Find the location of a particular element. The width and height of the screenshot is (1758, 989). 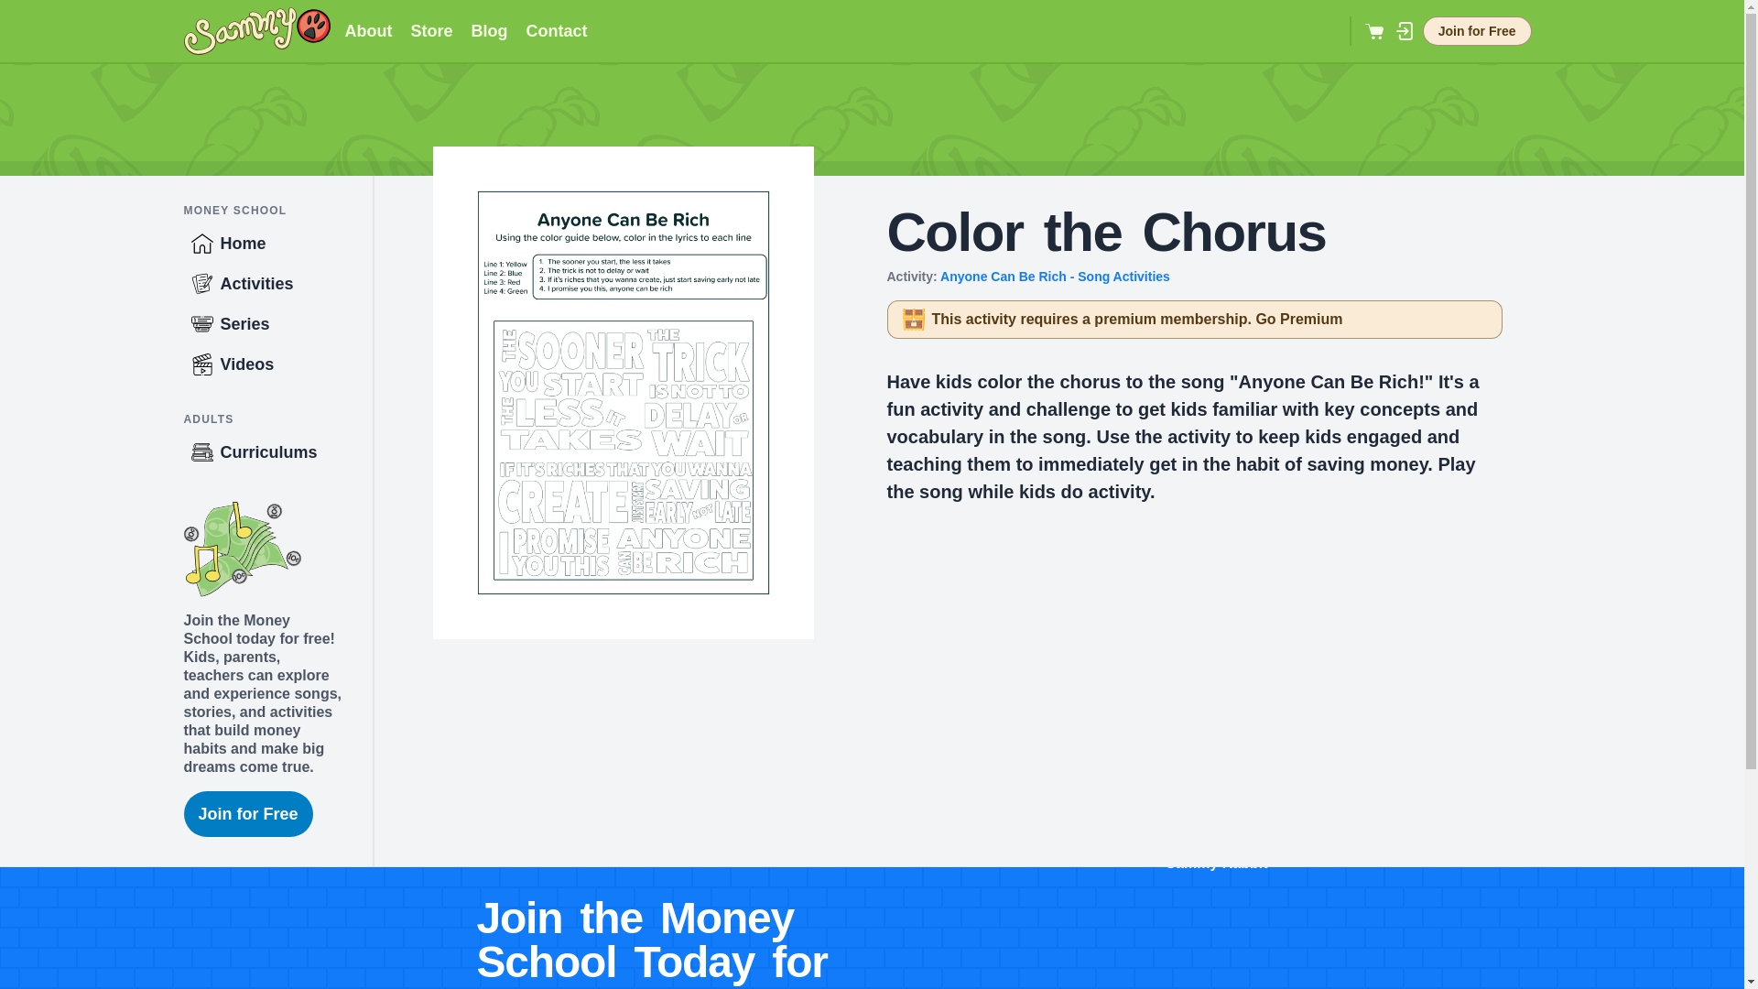

Login is located at coordinates (1405, 31).